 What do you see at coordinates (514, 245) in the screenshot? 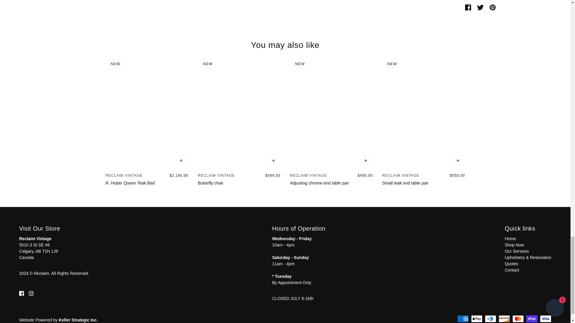
I see `Shop Now` at bounding box center [514, 245].